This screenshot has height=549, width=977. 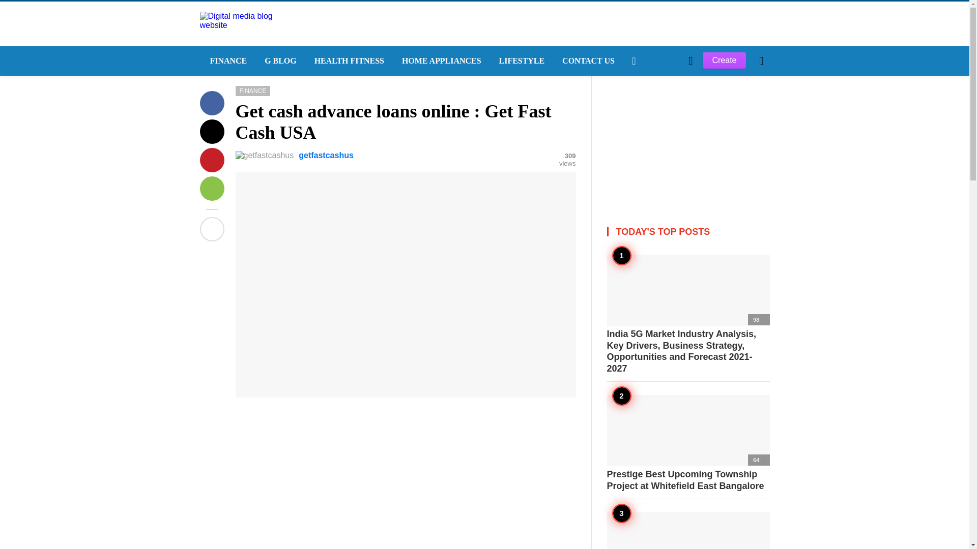 What do you see at coordinates (688, 531) in the screenshot?
I see `Masonic Supplies` at bounding box center [688, 531].